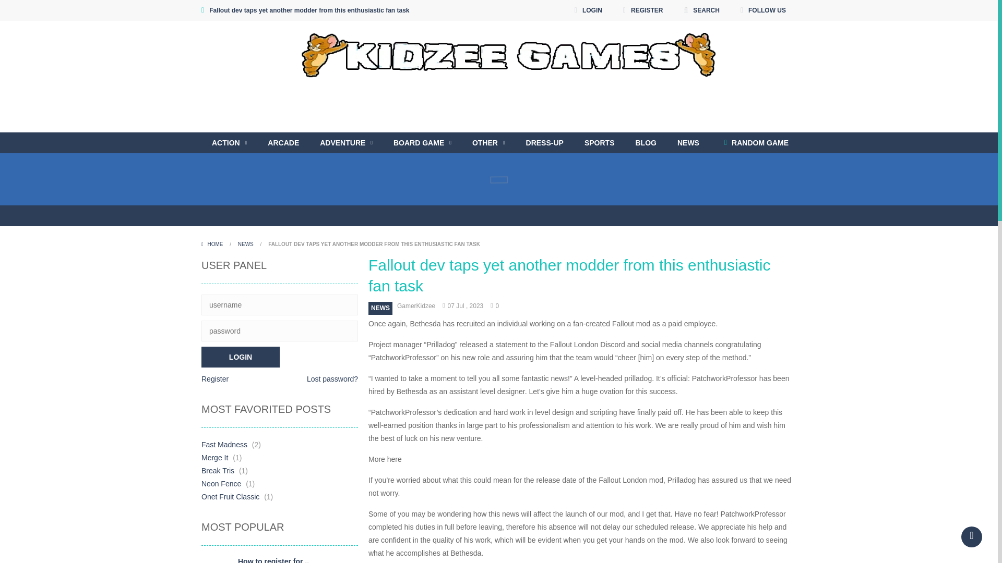 This screenshot has height=563, width=1002. Describe the element at coordinates (642, 10) in the screenshot. I see `REGISTER` at that location.